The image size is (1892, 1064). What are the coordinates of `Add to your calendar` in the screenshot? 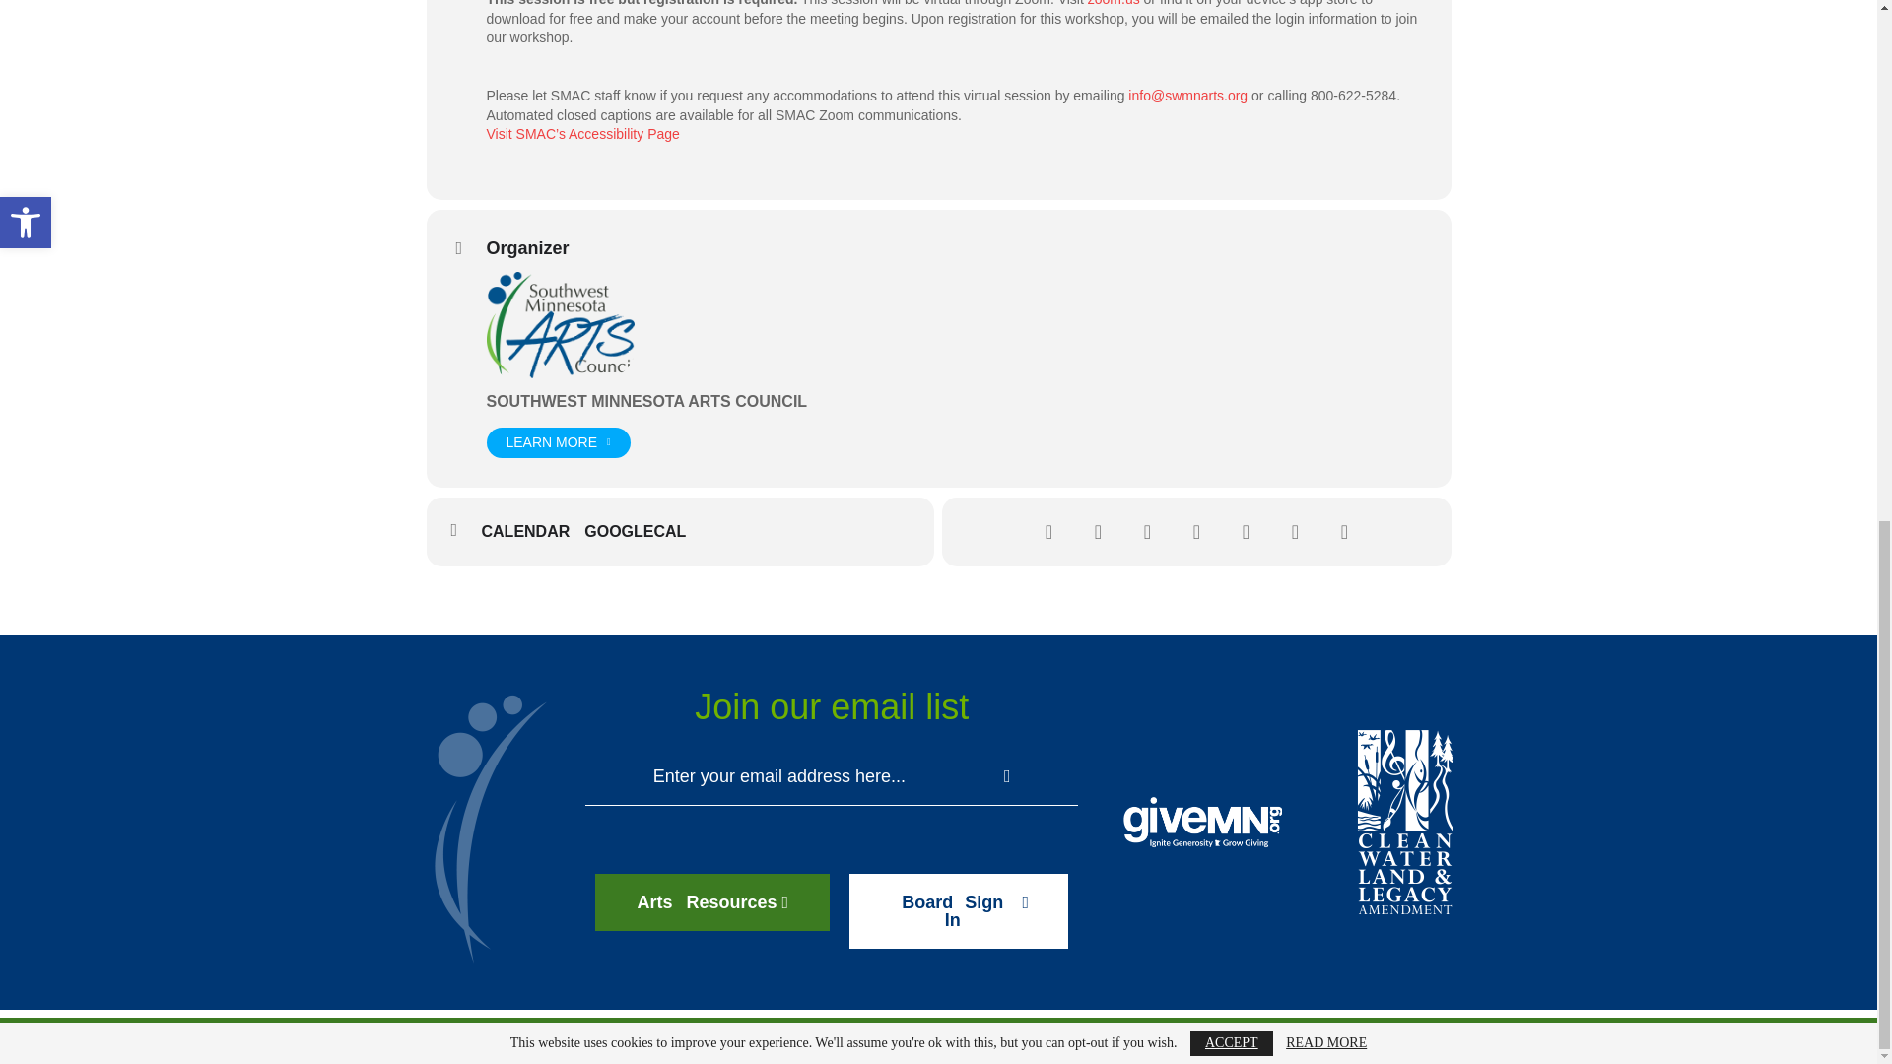 It's located at (532, 532).